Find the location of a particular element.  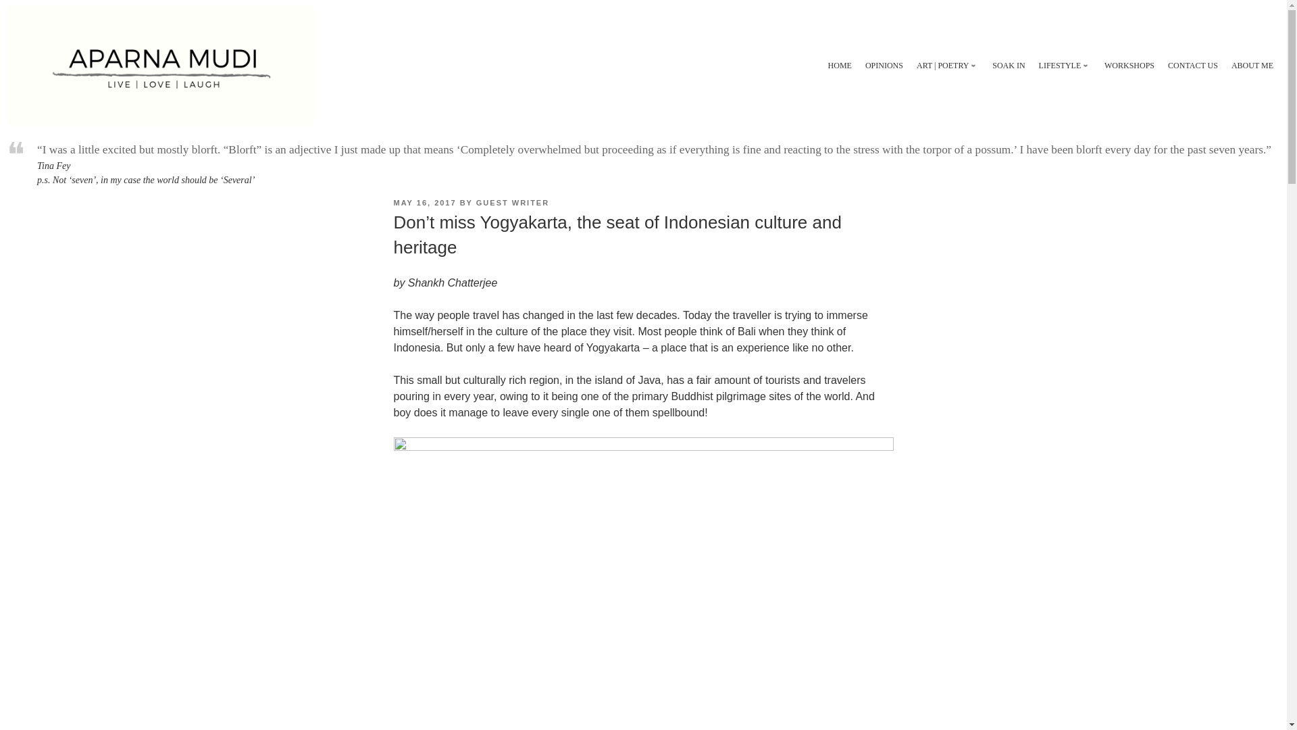

ABOUT ME is located at coordinates (1252, 66).